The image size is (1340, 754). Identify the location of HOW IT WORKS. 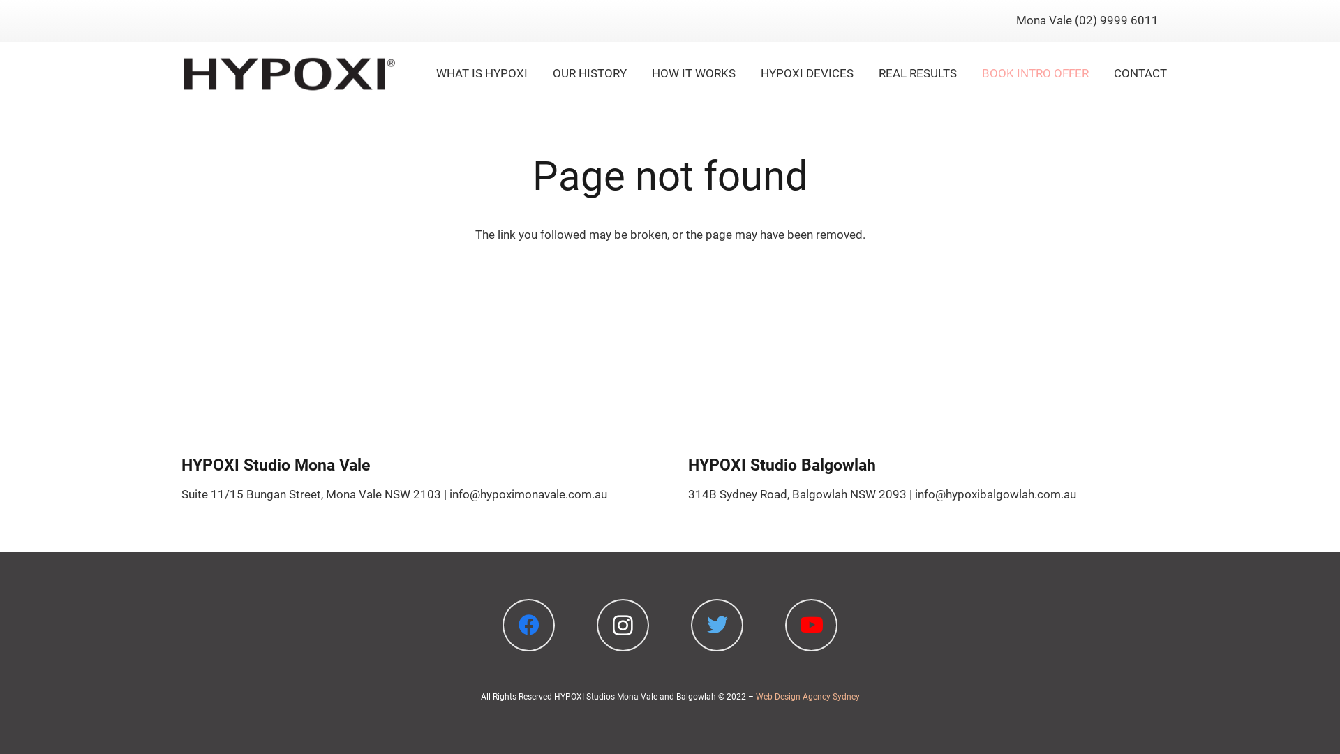
(694, 73).